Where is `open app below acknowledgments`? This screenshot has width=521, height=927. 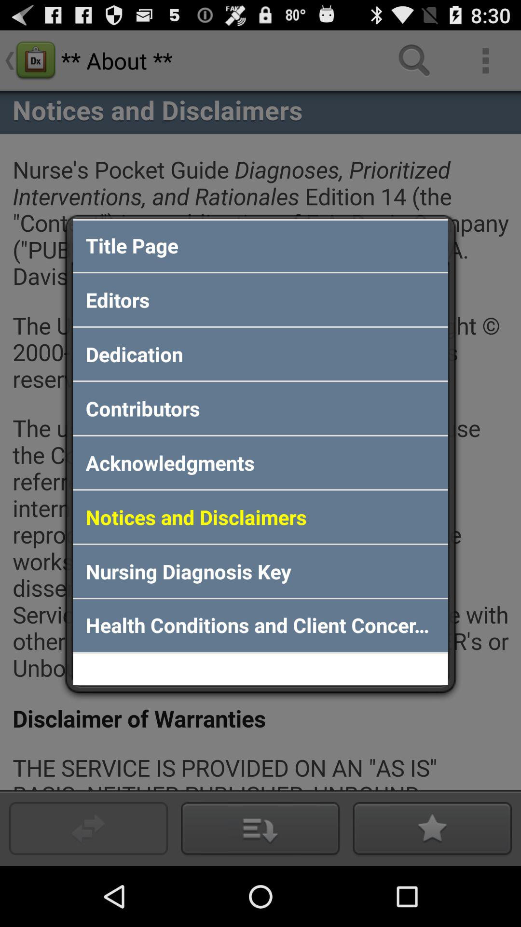 open app below acknowledgments is located at coordinates (260, 517).